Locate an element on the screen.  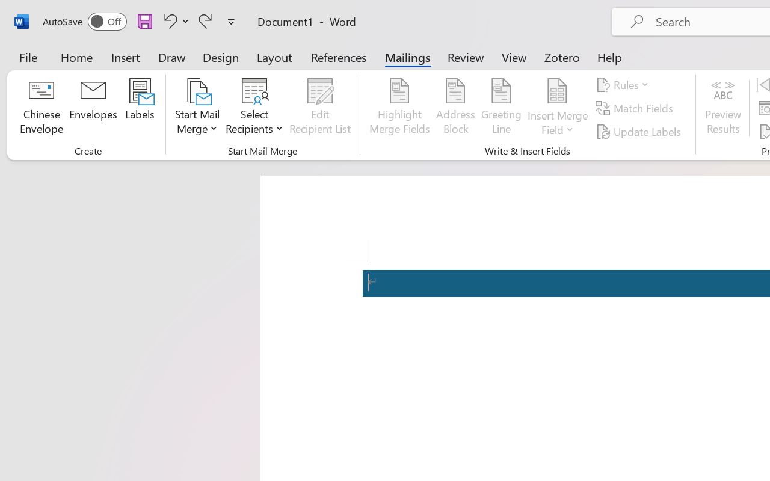
Start Mail Merge is located at coordinates (197, 108).